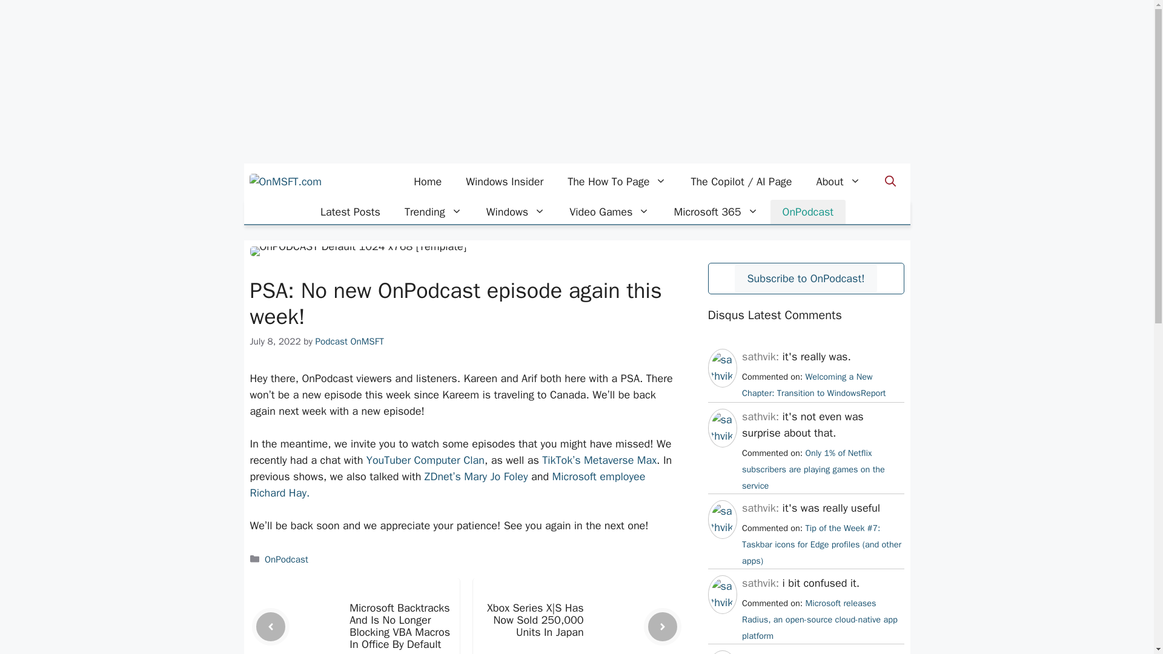 The height and width of the screenshot is (654, 1163). What do you see at coordinates (504, 182) in the screenshot?
I see `Windows Insider` at bounding box center [504, 182].